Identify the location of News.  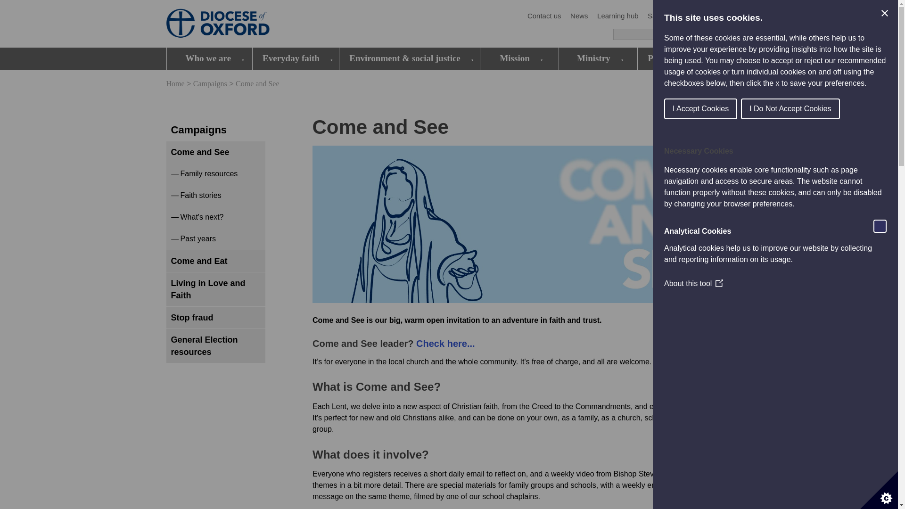
(579, 16).